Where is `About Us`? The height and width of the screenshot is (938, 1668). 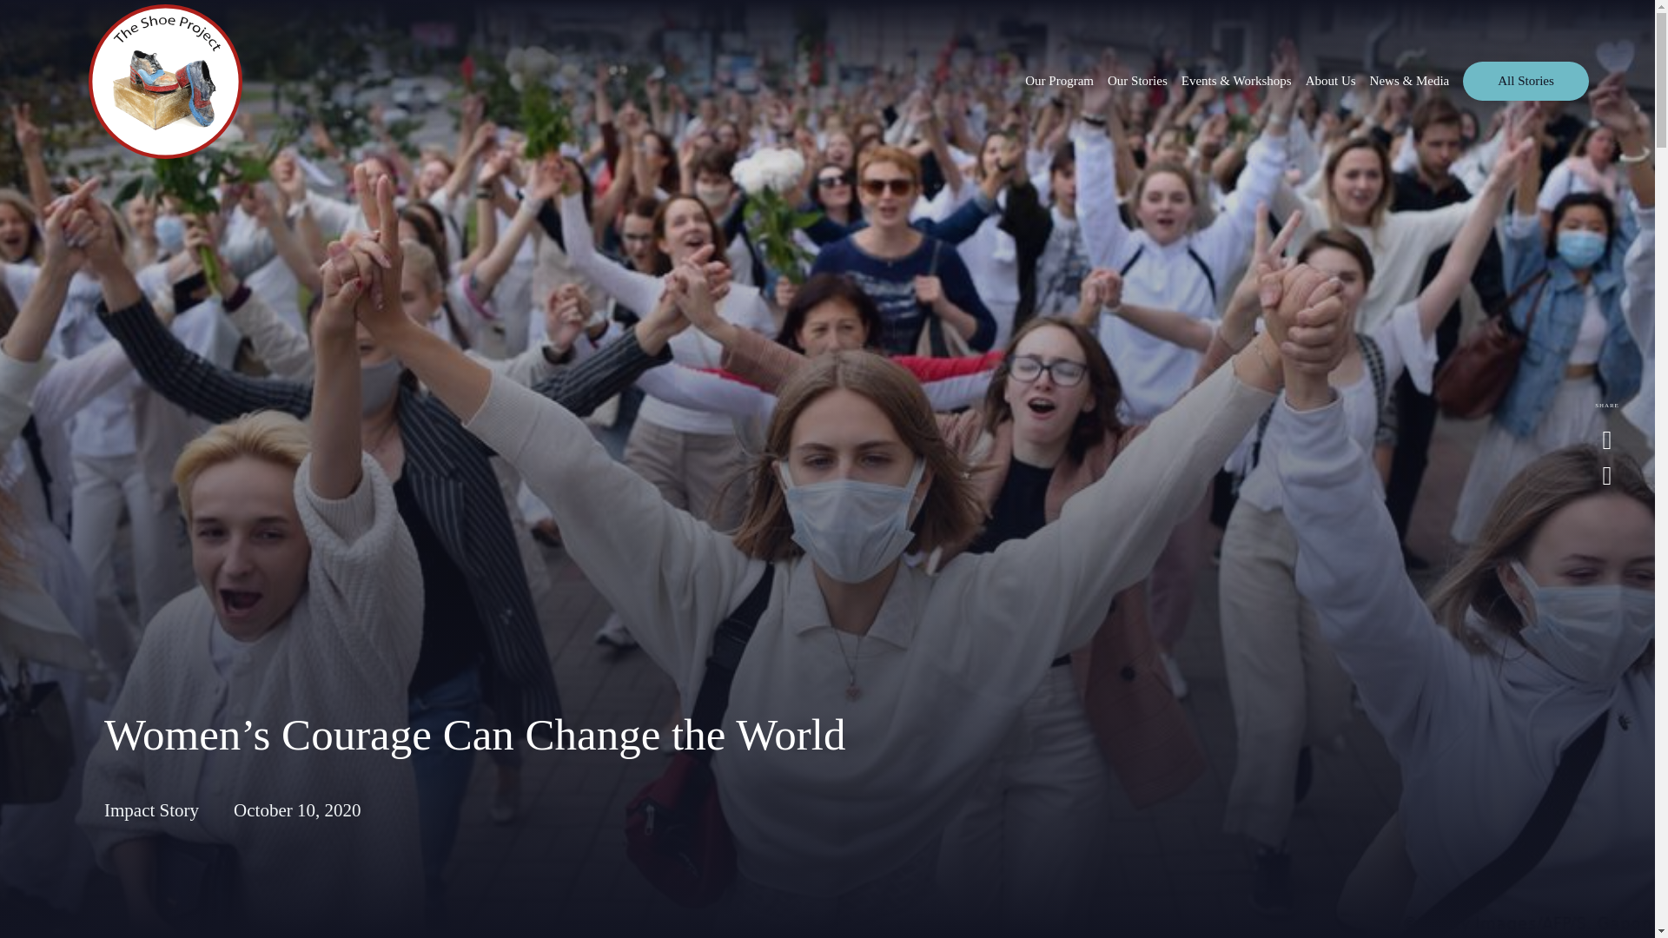 About Us is located at coordinates (1331, 82).